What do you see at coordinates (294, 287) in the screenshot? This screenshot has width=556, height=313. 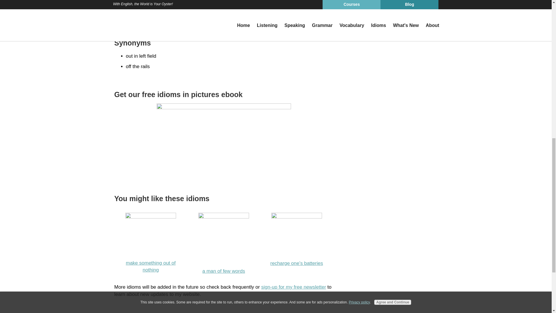 I see `sign-up for my free newsletter` at bounding box center [294, 287].